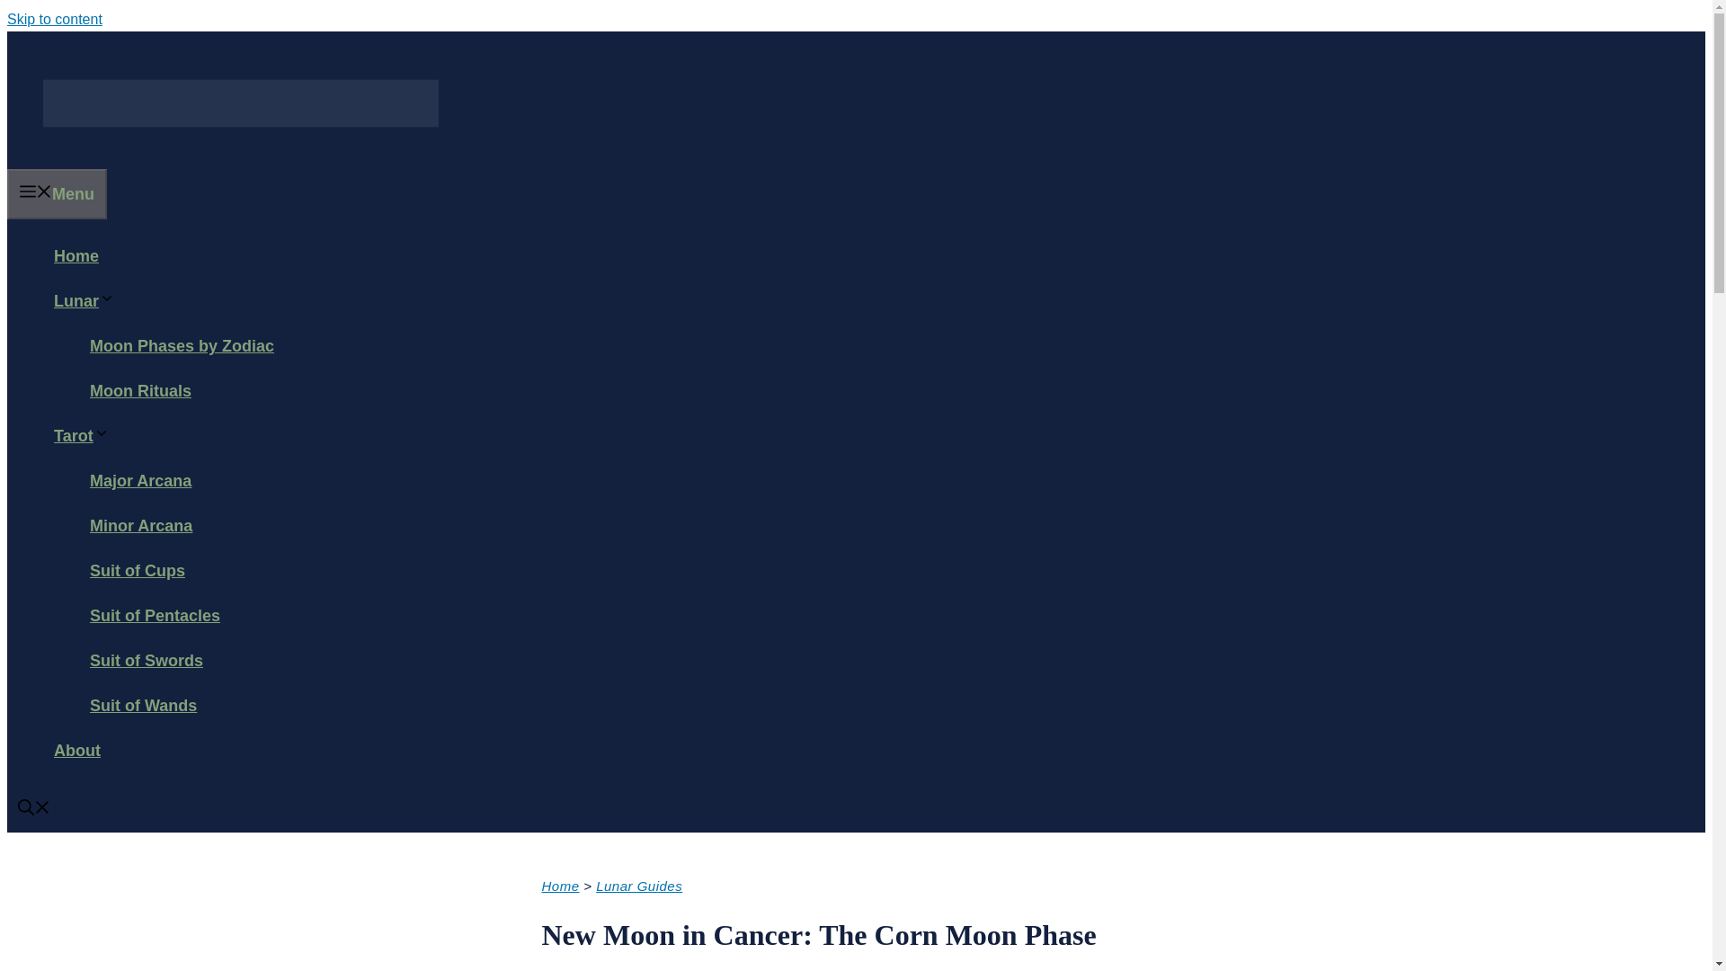  I want to click on Major Arcana, so click(140, 481).